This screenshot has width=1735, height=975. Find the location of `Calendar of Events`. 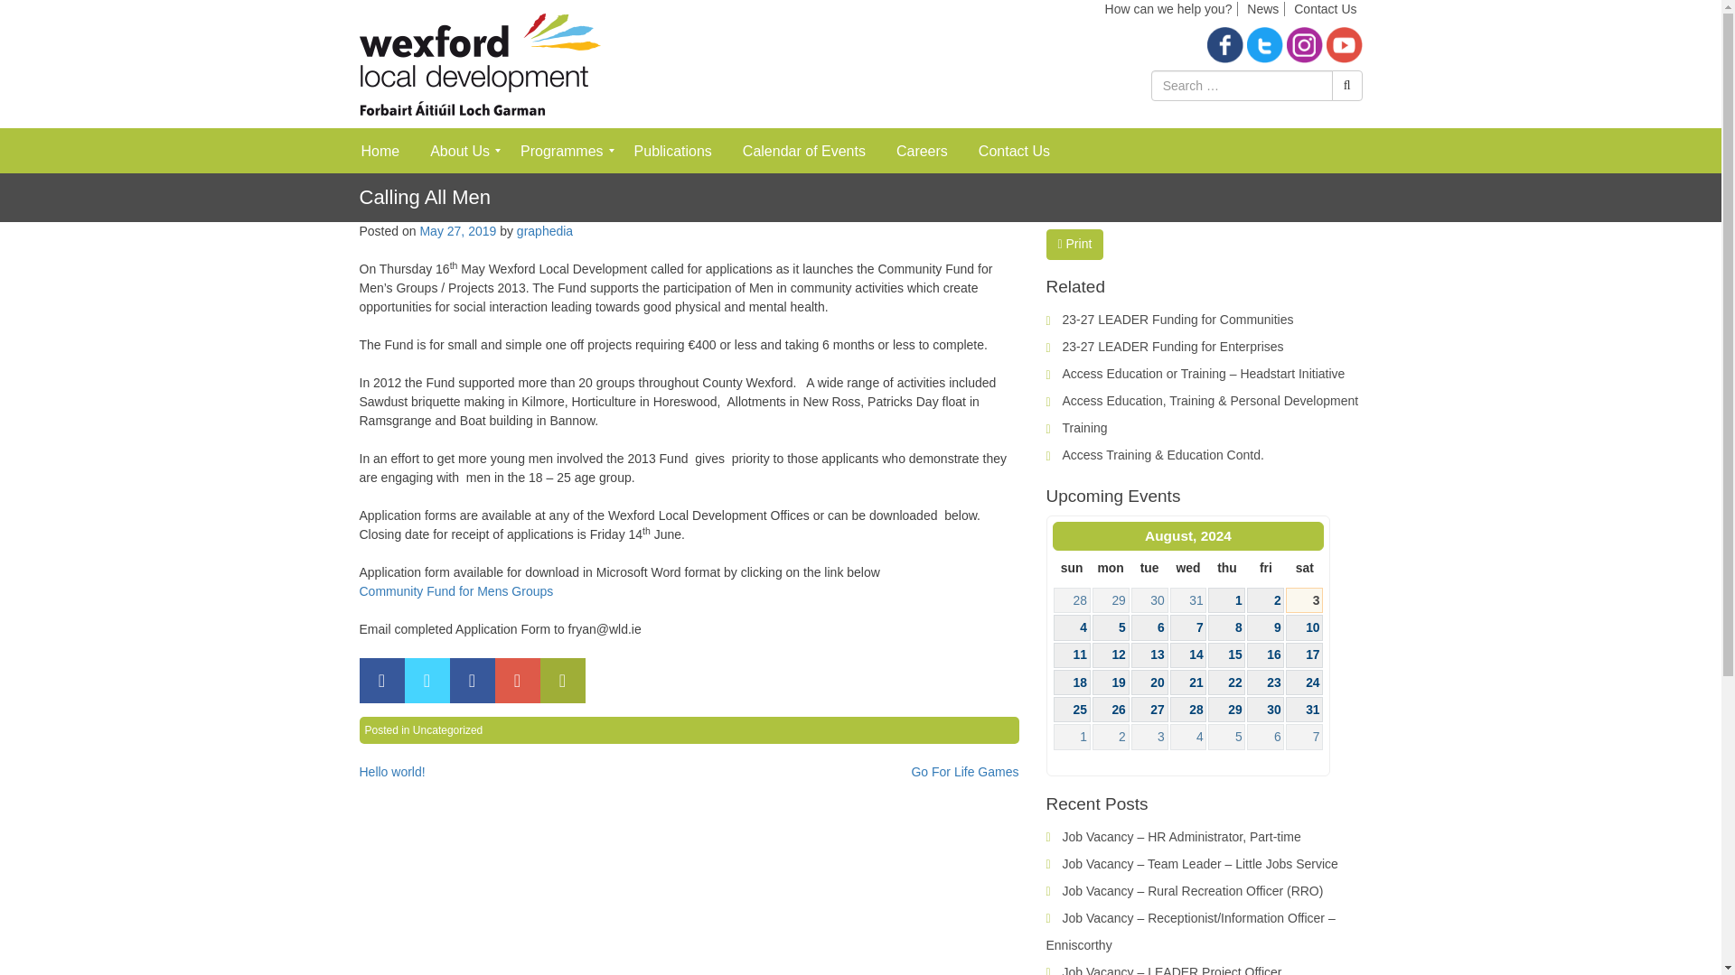

Calendar of Events is located at coordinates (804, 150).